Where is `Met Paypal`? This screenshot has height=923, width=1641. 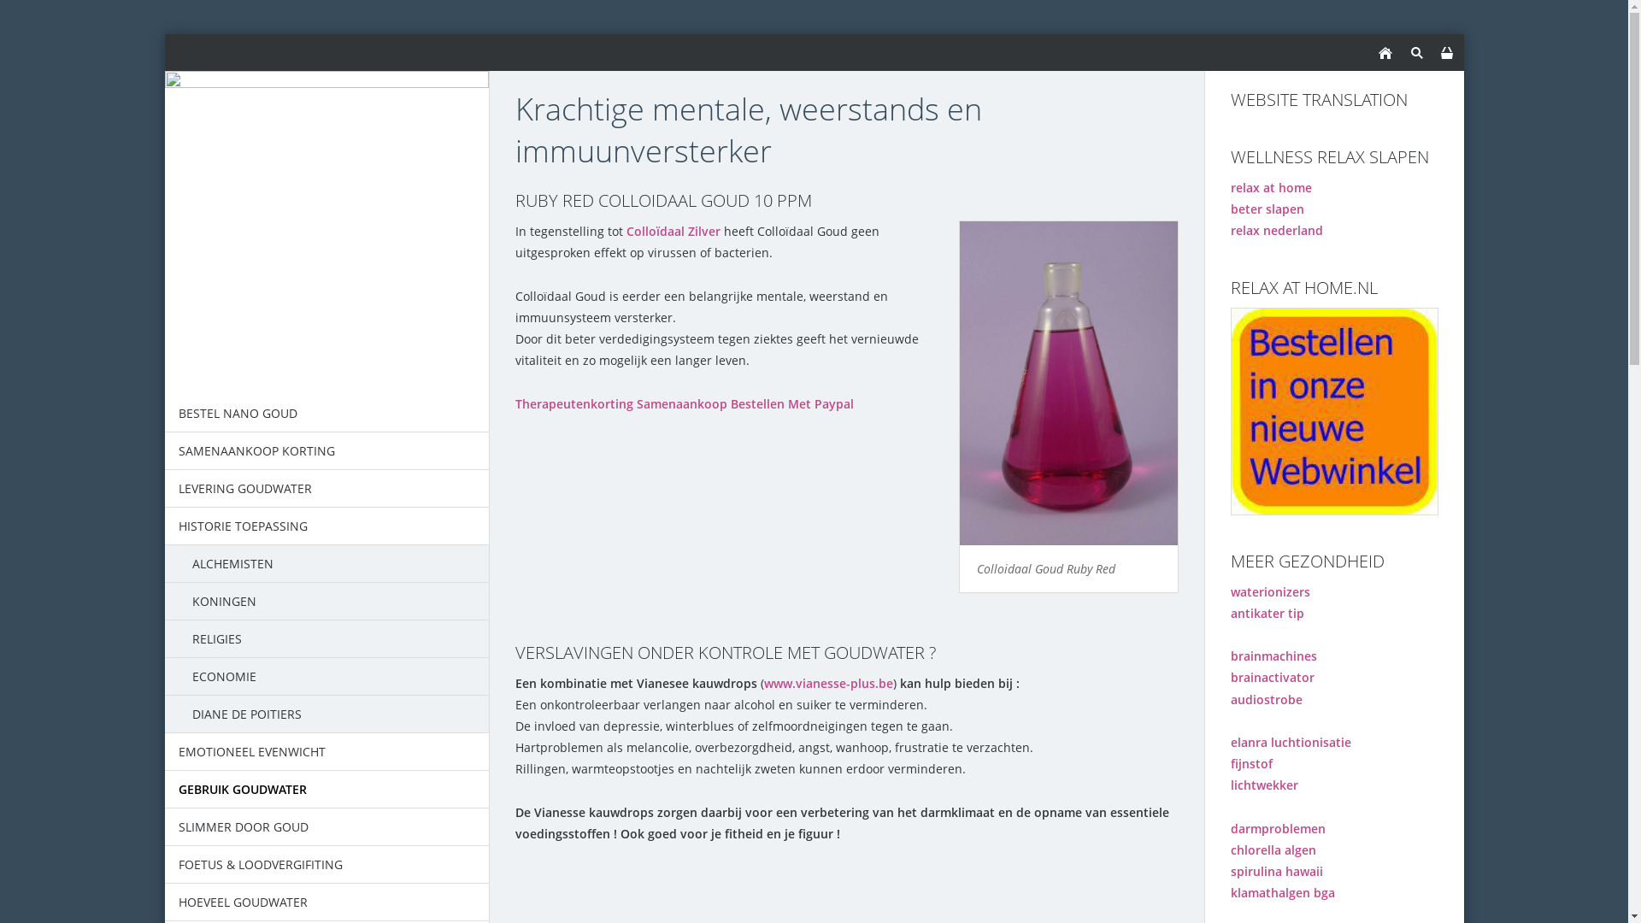
Met Paypal is located at coordinates (820, 403).